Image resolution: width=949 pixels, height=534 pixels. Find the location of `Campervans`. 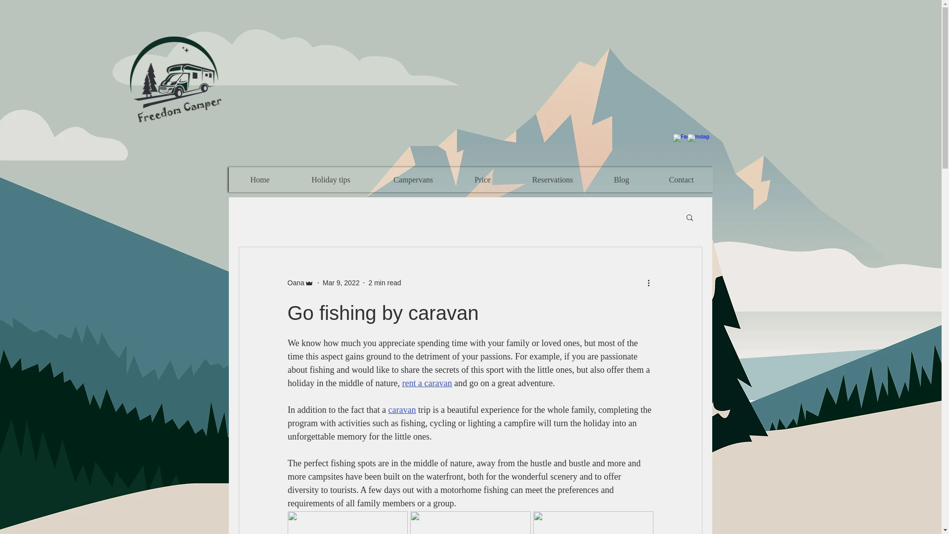

Campervans is located at coordinates (413, 179).